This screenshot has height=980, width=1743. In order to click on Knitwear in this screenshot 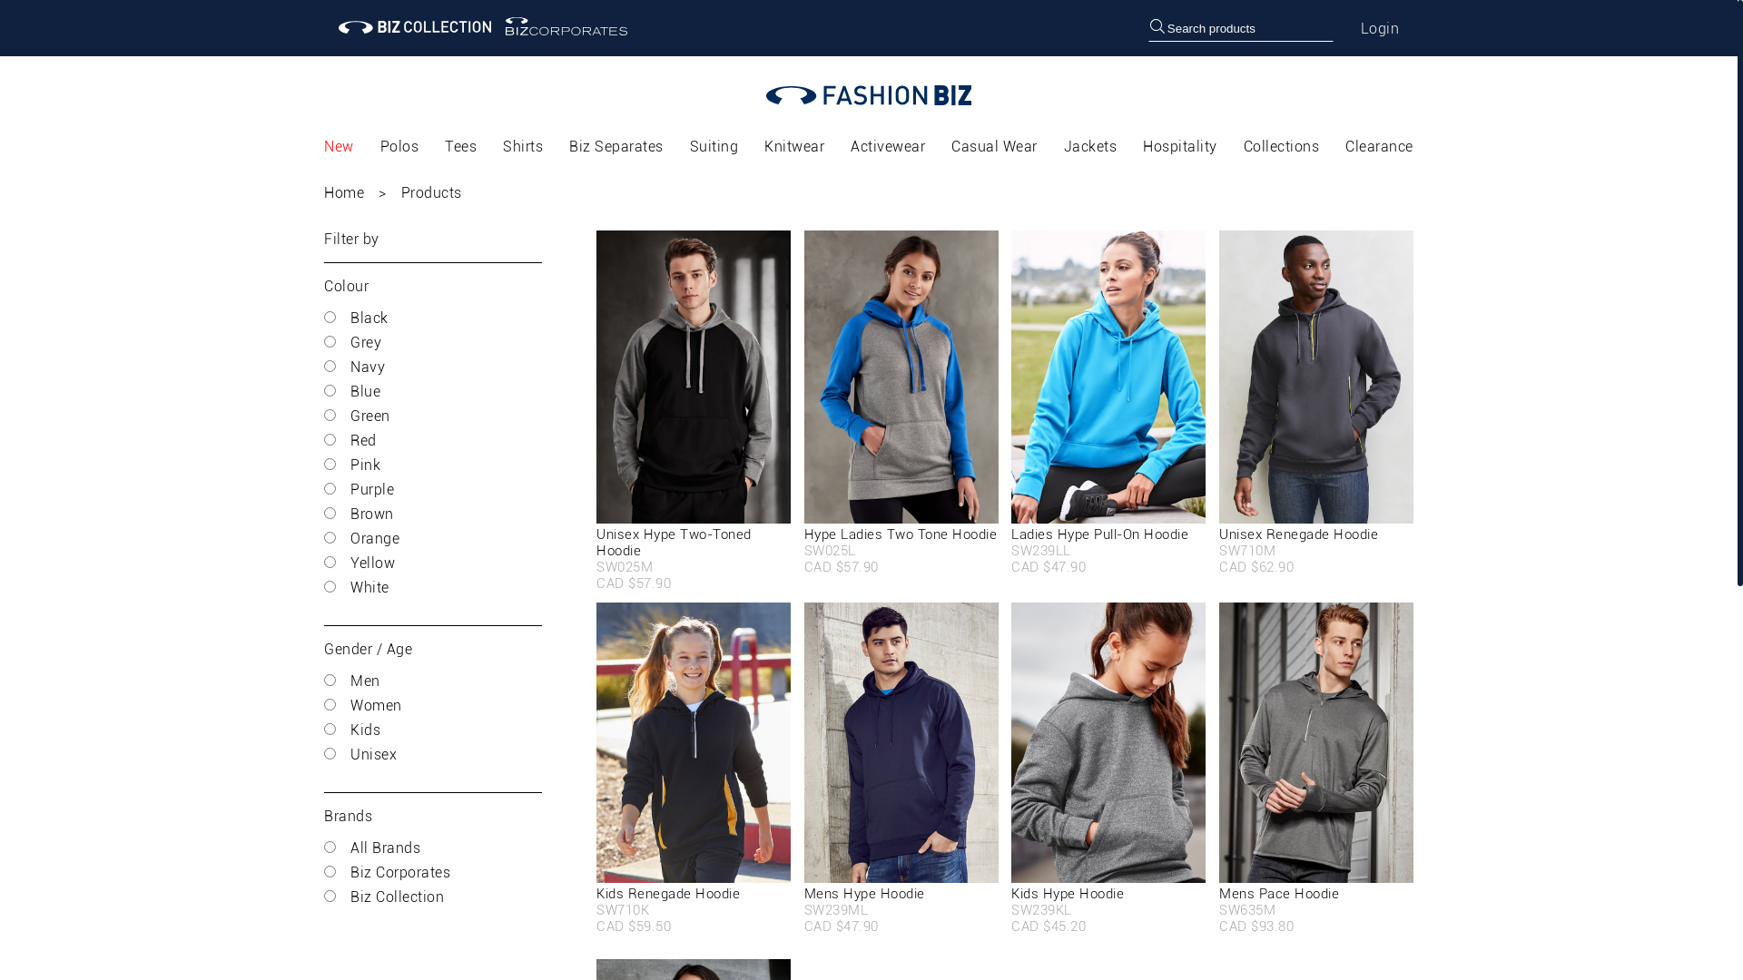, I will do `click(794, 147)`.